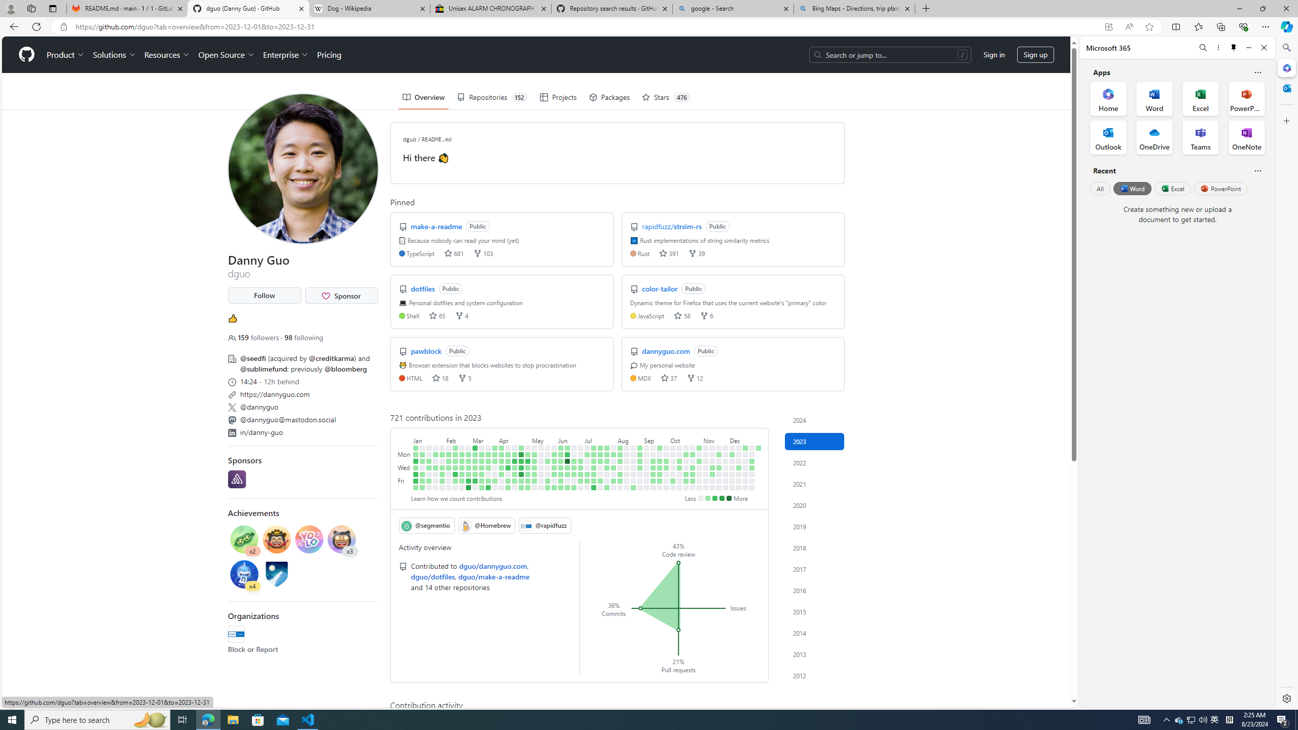 The height and width of the screenshot is (730, 1298). Describe the element at coordinates (693, 448) in the screenshot. I see `No contributions on October 22nd.` at that location.